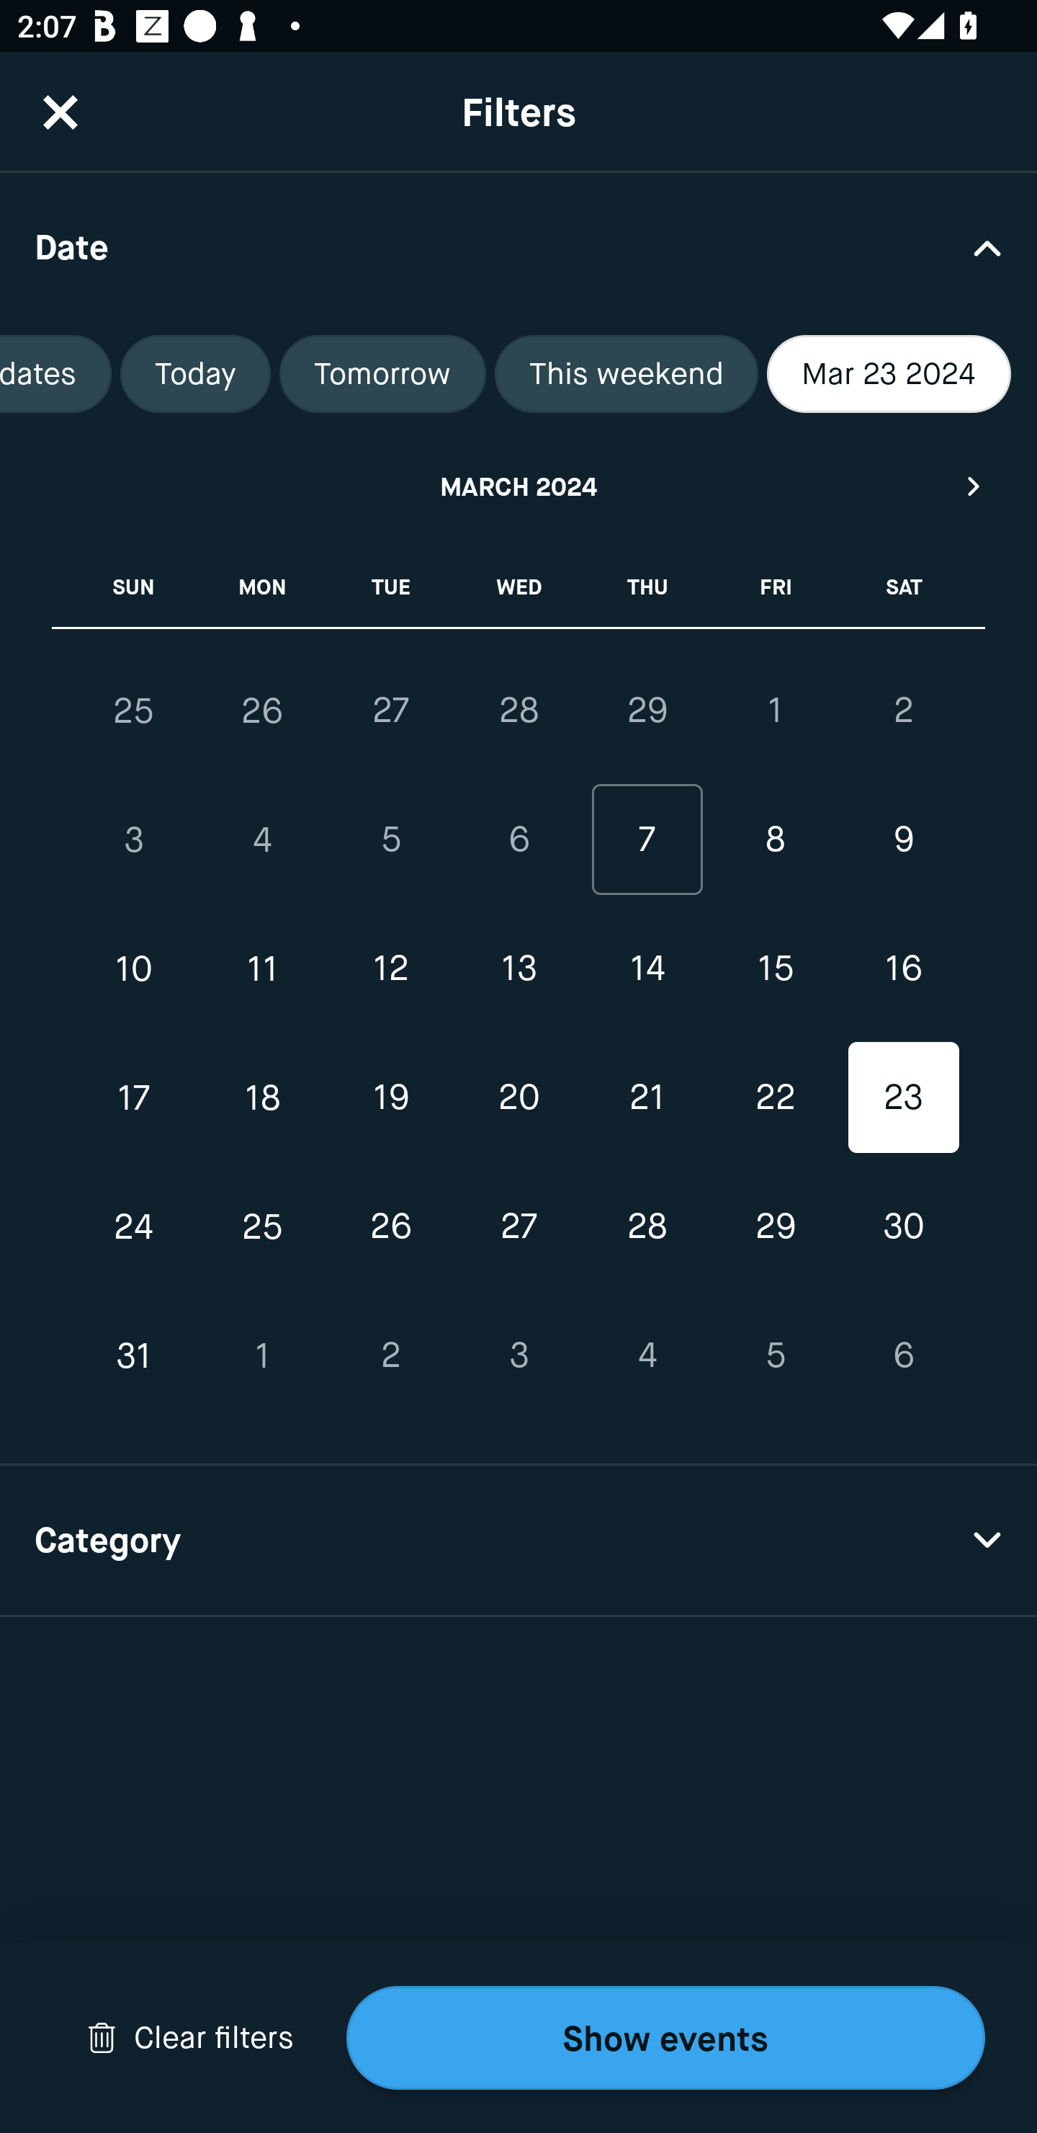  Describe the element at coordinates (903, 710) in the screenshot. I see `2` at that location.